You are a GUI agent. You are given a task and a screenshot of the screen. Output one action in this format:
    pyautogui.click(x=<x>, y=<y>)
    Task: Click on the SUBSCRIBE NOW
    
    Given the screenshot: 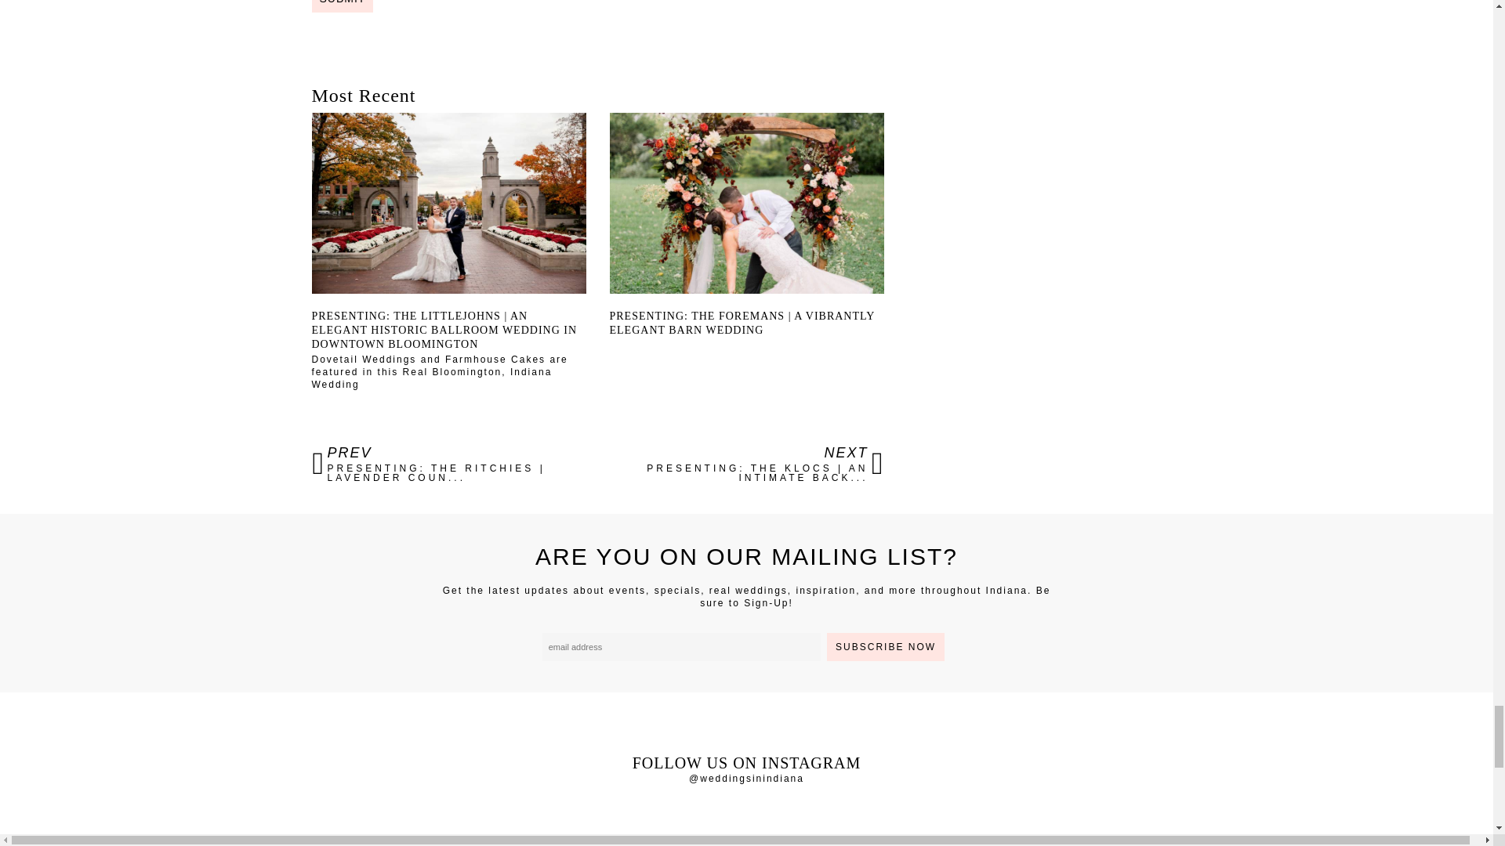 What is the action you would take?
    pyautogui.click(x=886, y=646)
    